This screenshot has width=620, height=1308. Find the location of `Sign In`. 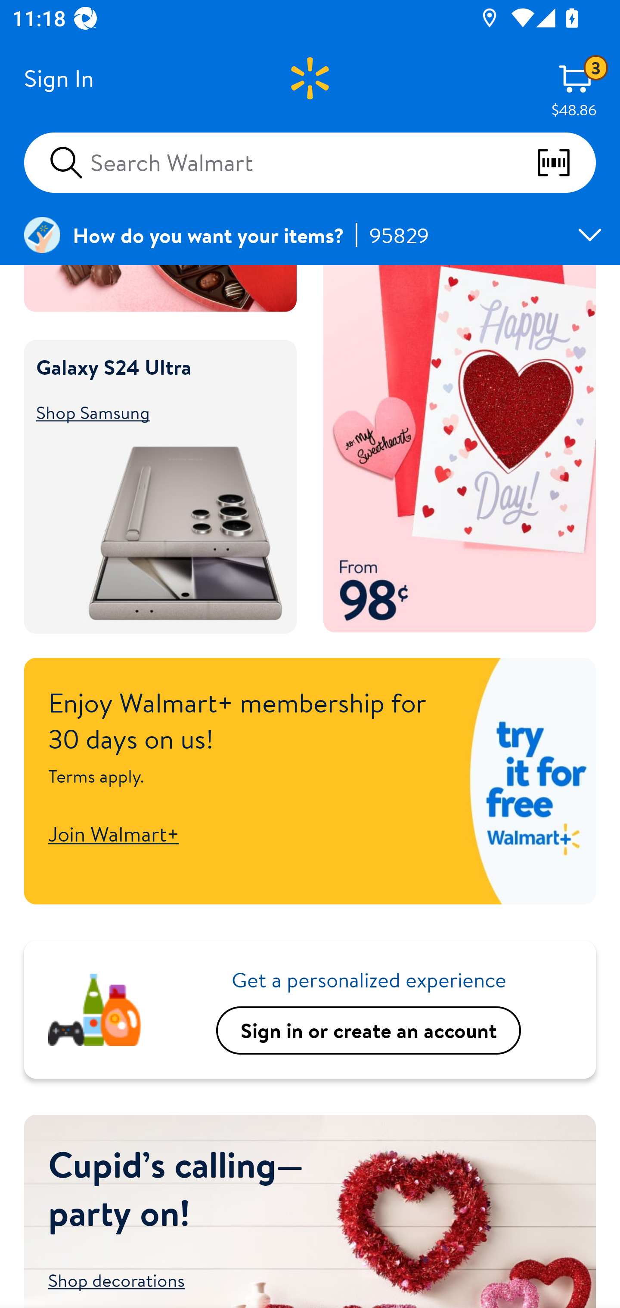

Sign In is located at coordinates (59, 78).